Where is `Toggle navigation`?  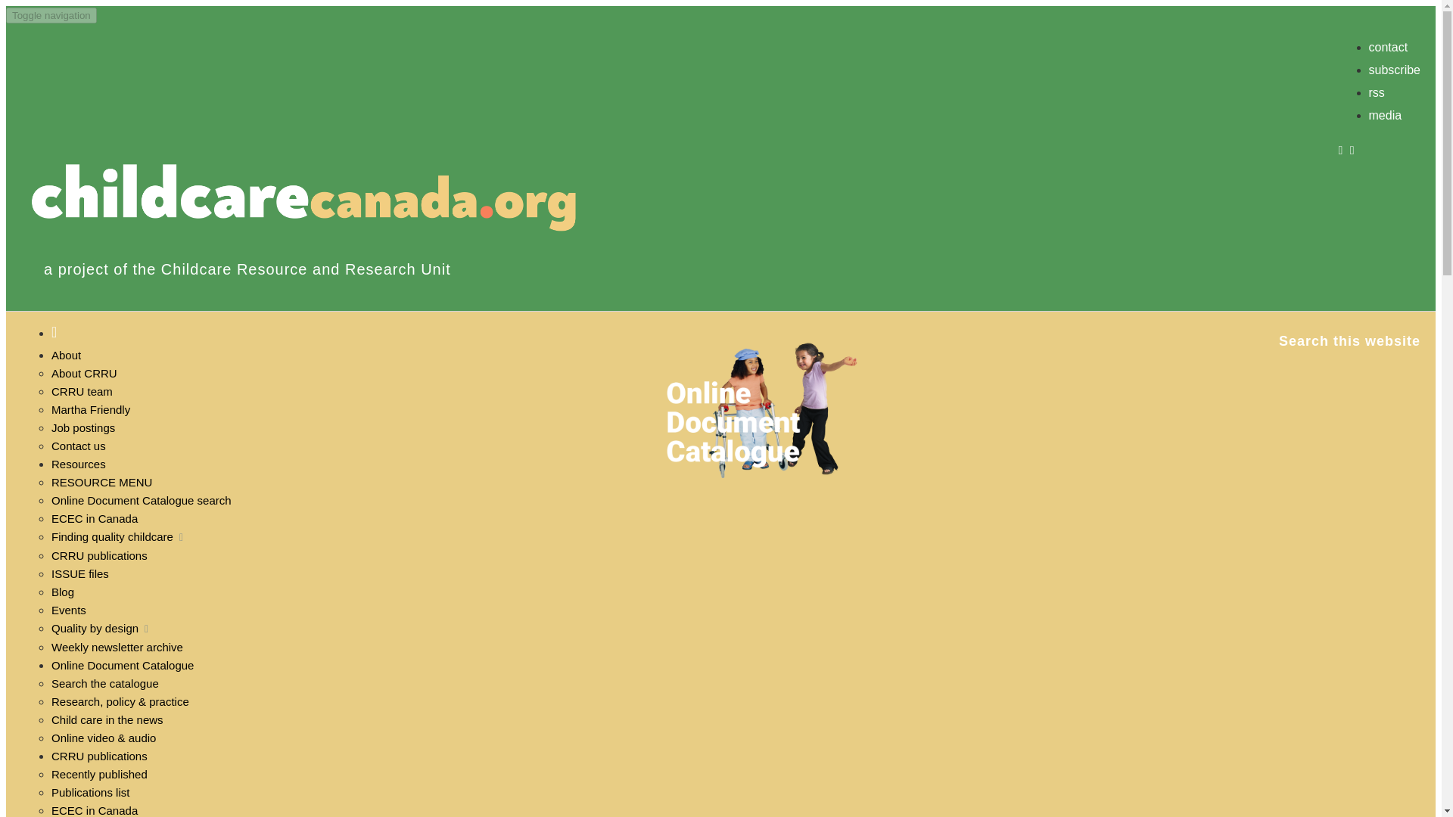
Toggle navigation is located at coordinates (51, 15).